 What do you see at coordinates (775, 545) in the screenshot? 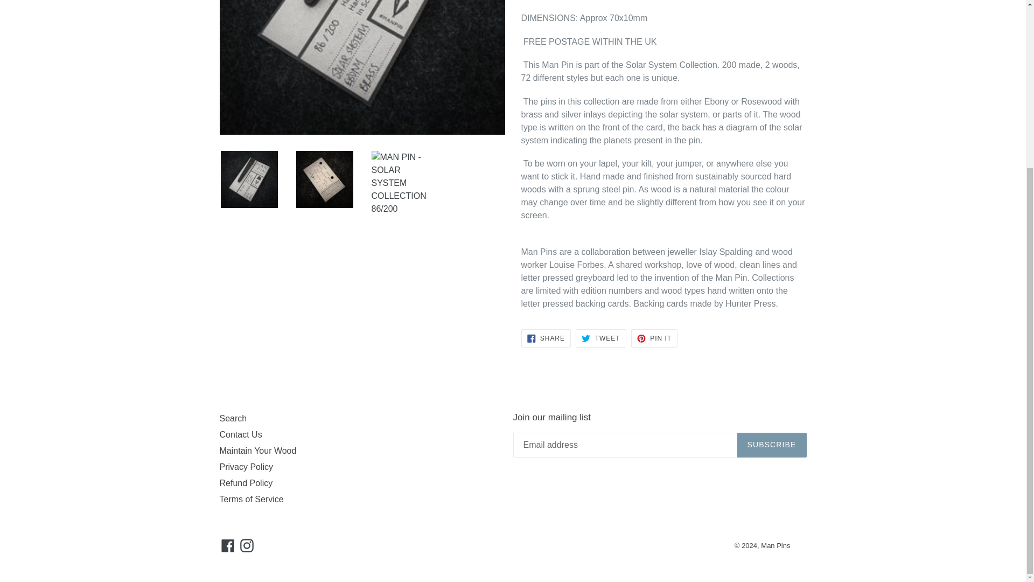
I see `Man Pins` at bounding box center [775, 545].